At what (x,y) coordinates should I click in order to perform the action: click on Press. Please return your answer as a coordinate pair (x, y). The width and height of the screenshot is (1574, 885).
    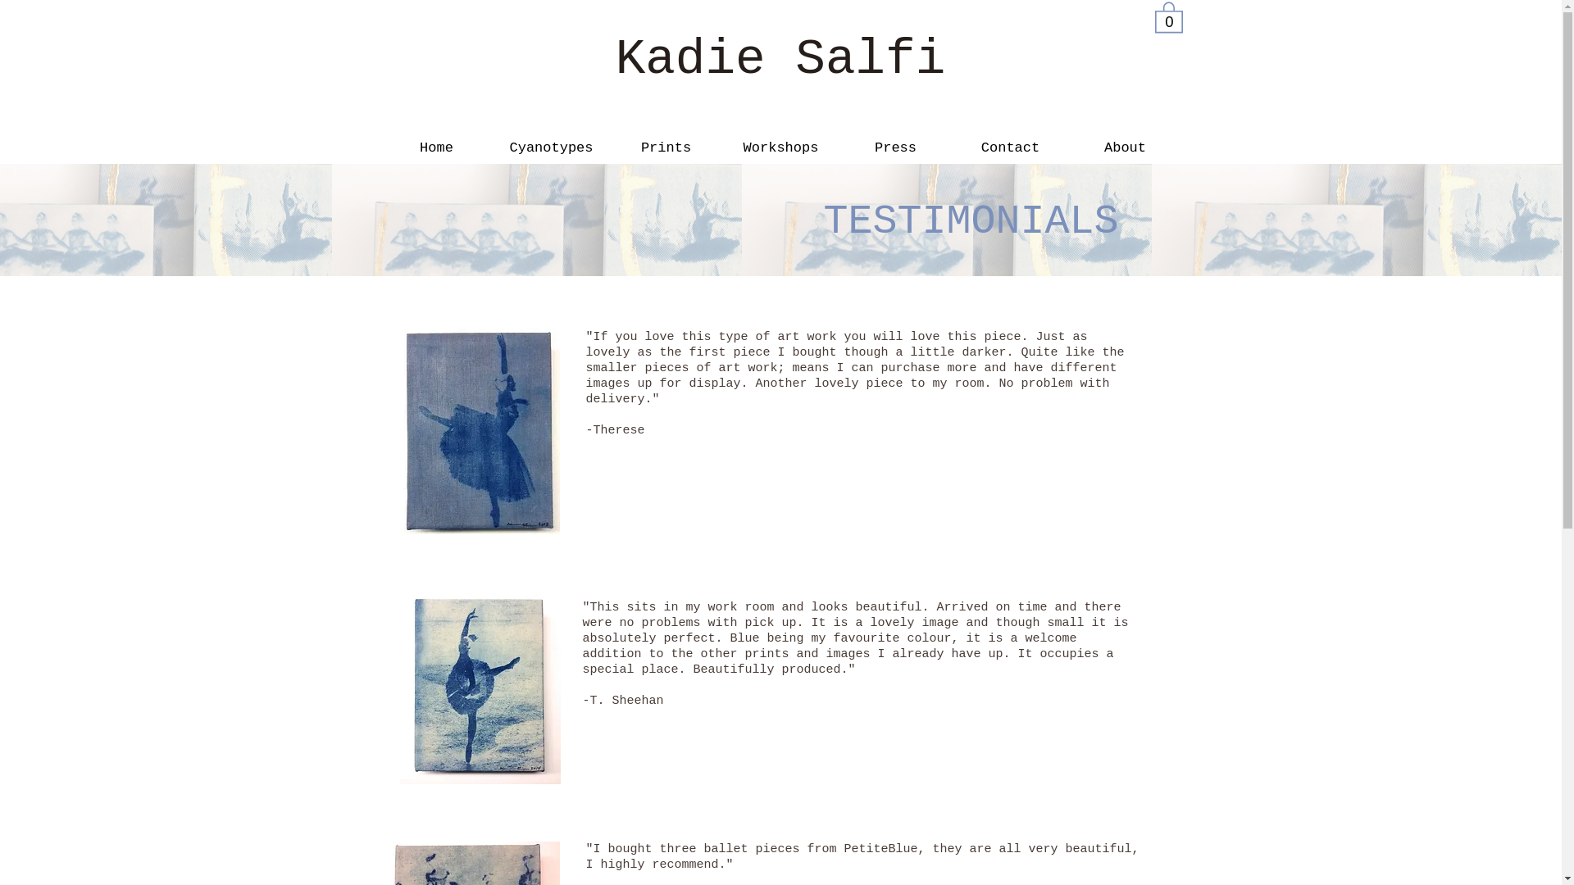
    Looking at the image, I should click on (894, 152).